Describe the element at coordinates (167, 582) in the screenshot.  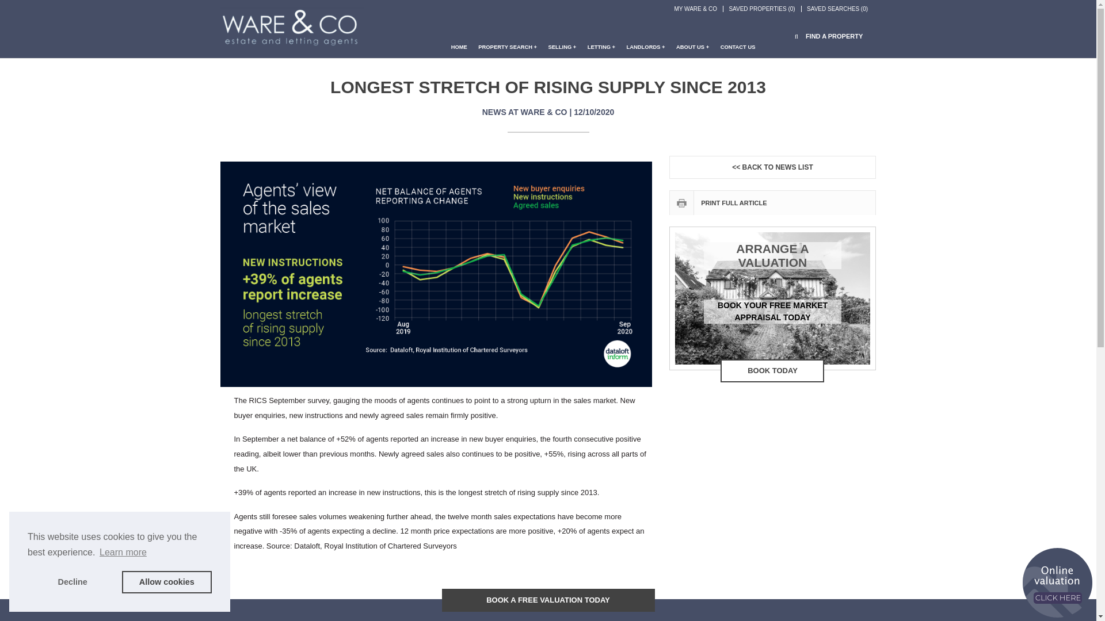
I see `Allow cookies` at that location.